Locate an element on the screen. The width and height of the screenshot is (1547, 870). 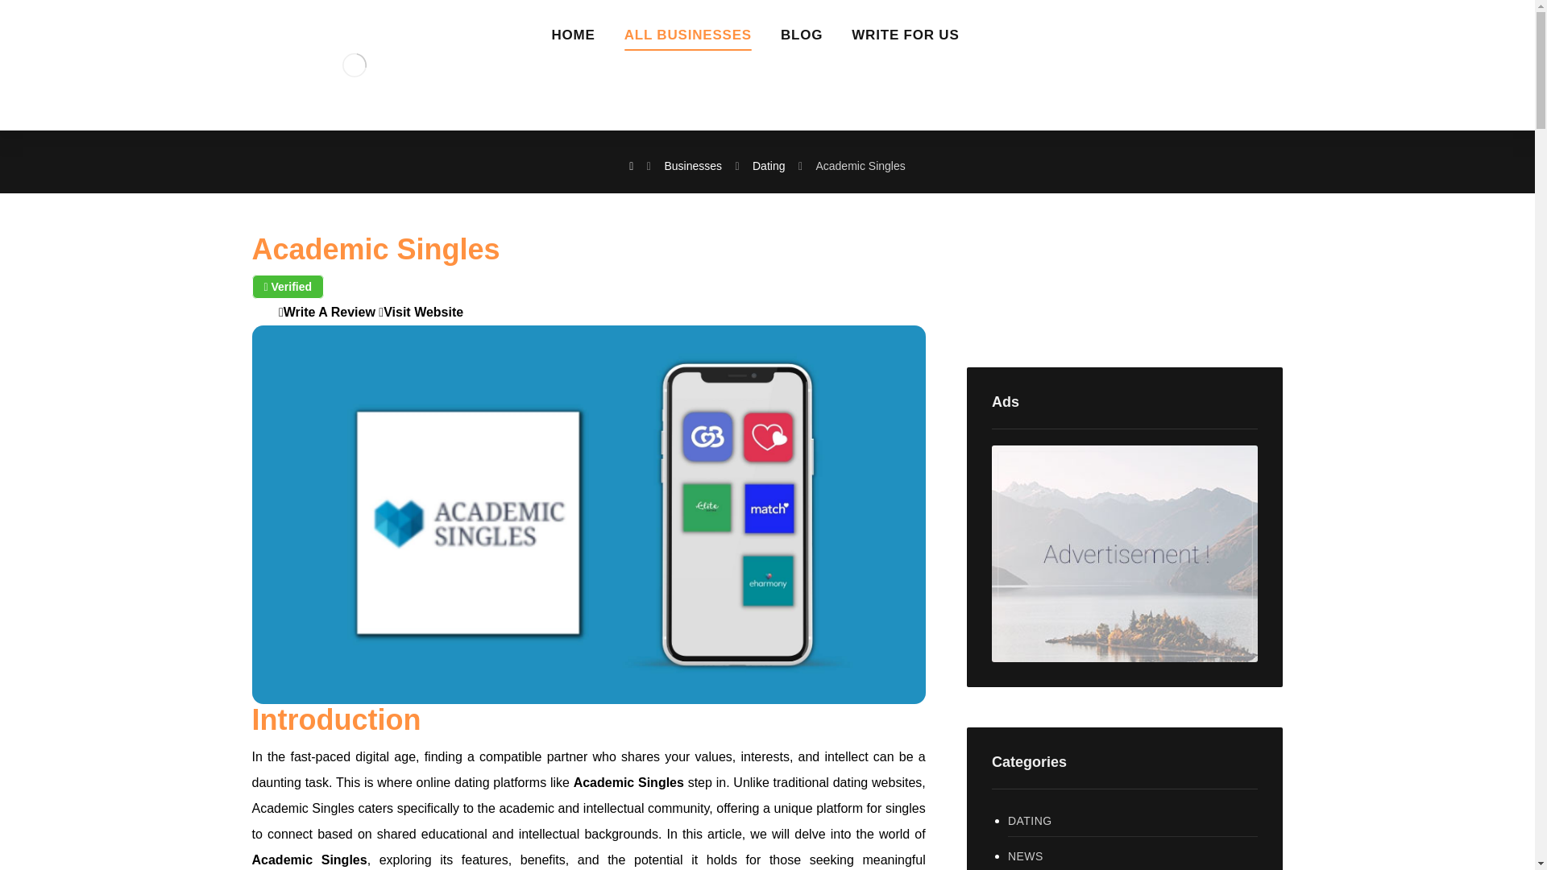
BLOG is located at coordinates (802, 40).